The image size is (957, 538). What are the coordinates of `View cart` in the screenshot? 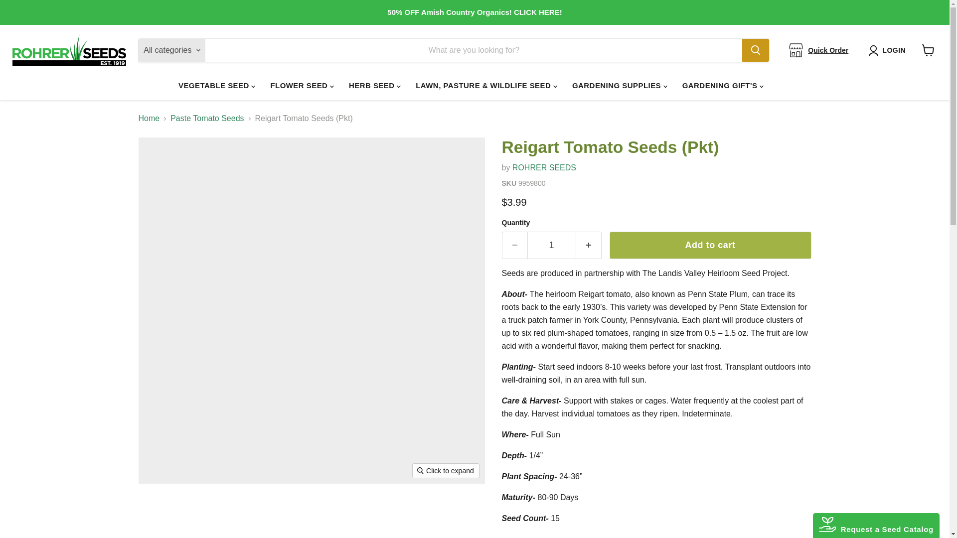 It's located at (928, 50).